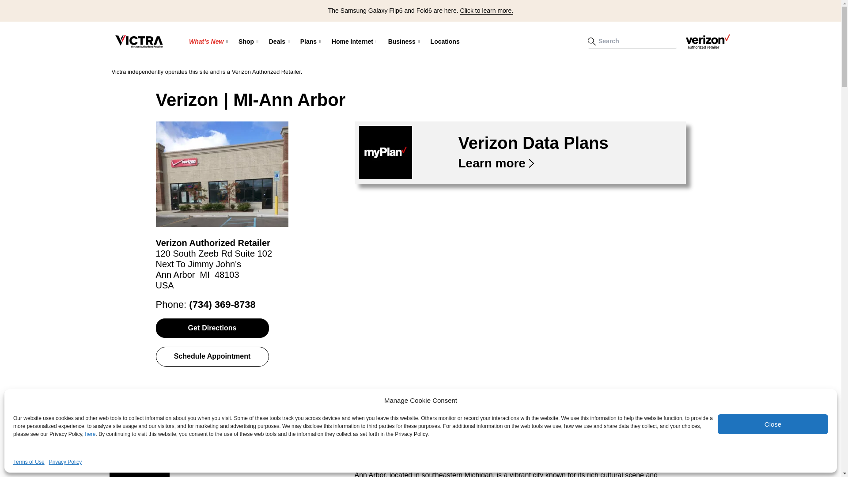 This screenshot has height=477, width=848. Describe the element at coordinates (327, 71) in the screenshot. I see `Apple` at that location.